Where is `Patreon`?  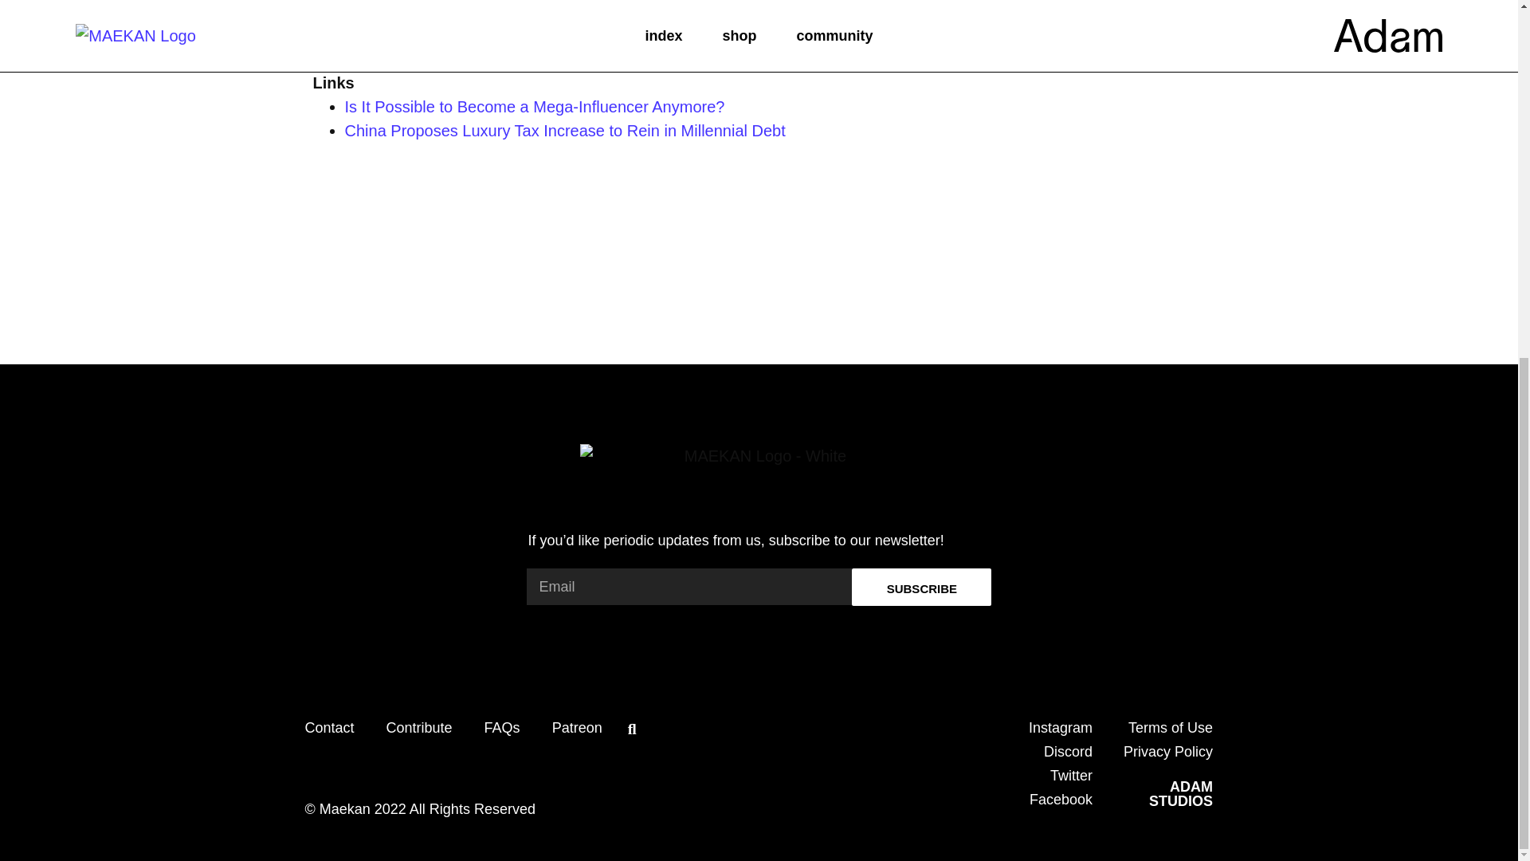 Patreon is located at coordinates (577, 727).